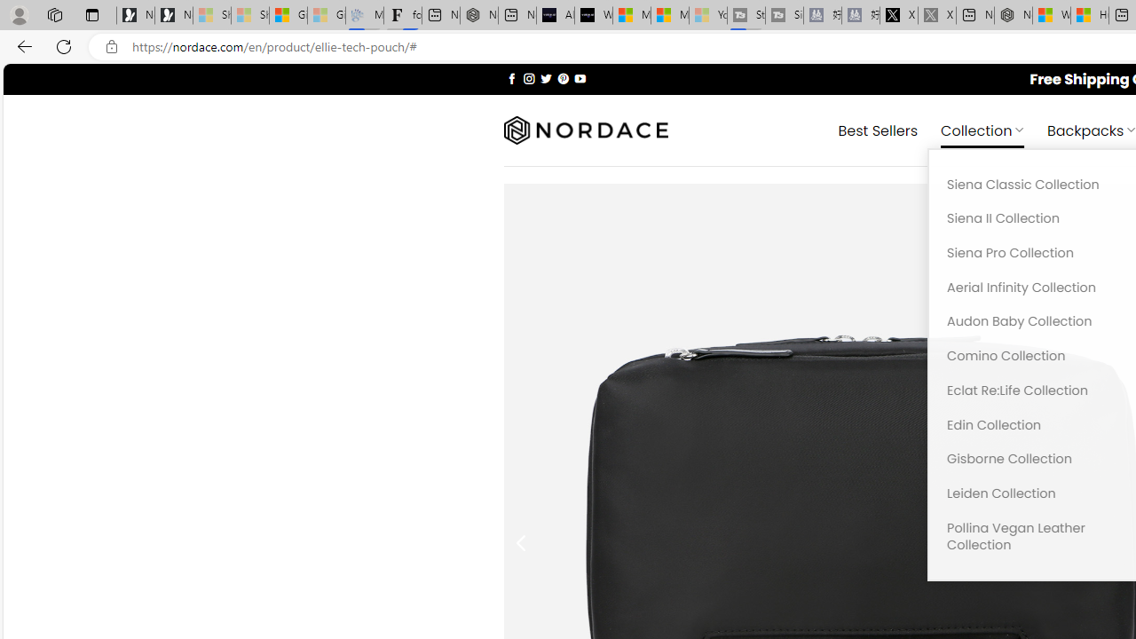 Image resolution: width=1136 pixels, height=639 pixels. What do you see at coordinates (899, 16) in the screenshot?
I see `X` at bounding box center [899, 16].